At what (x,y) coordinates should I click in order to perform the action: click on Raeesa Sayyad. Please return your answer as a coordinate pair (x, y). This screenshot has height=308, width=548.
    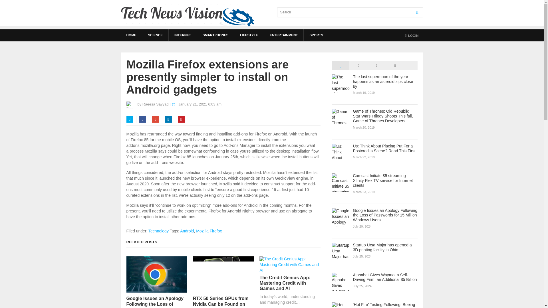
    Looking at the image, I should click on (156, 104).